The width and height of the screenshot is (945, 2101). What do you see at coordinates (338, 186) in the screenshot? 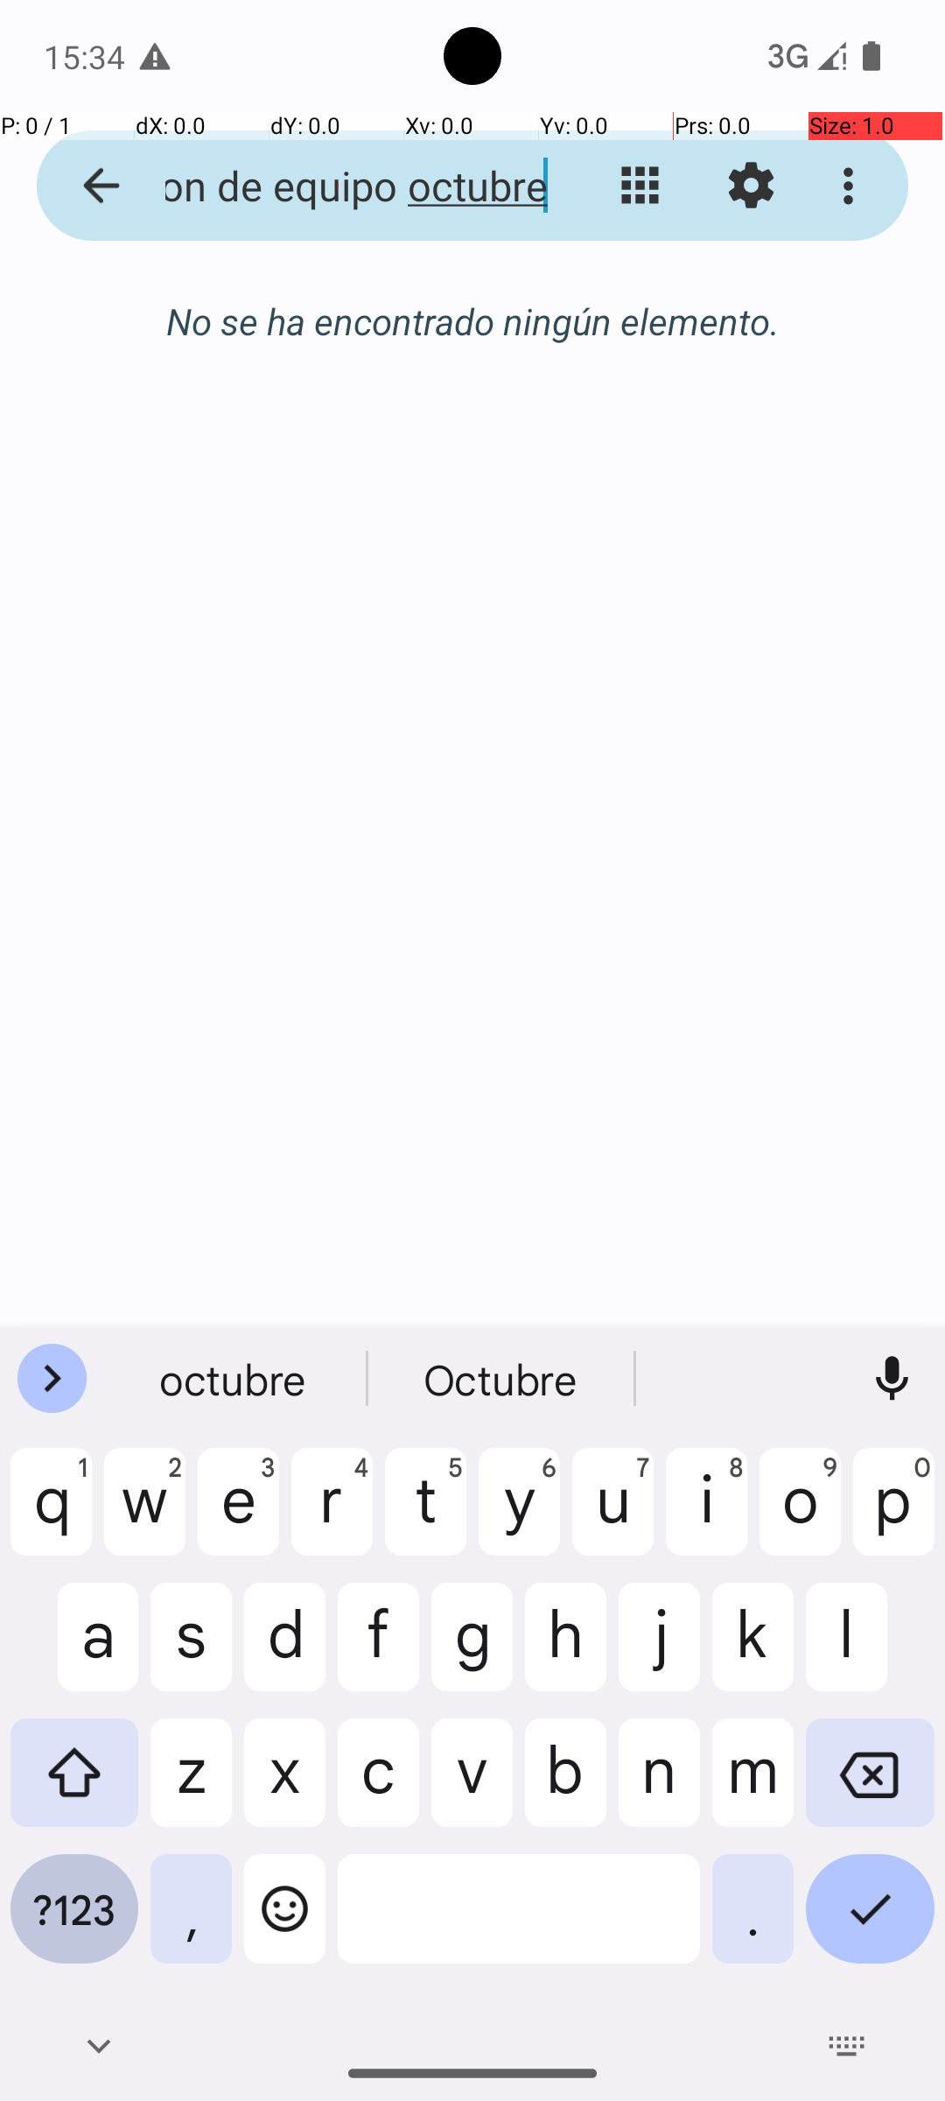
I see `Reunion de equipo octubre` at bounding box center [338, 186].